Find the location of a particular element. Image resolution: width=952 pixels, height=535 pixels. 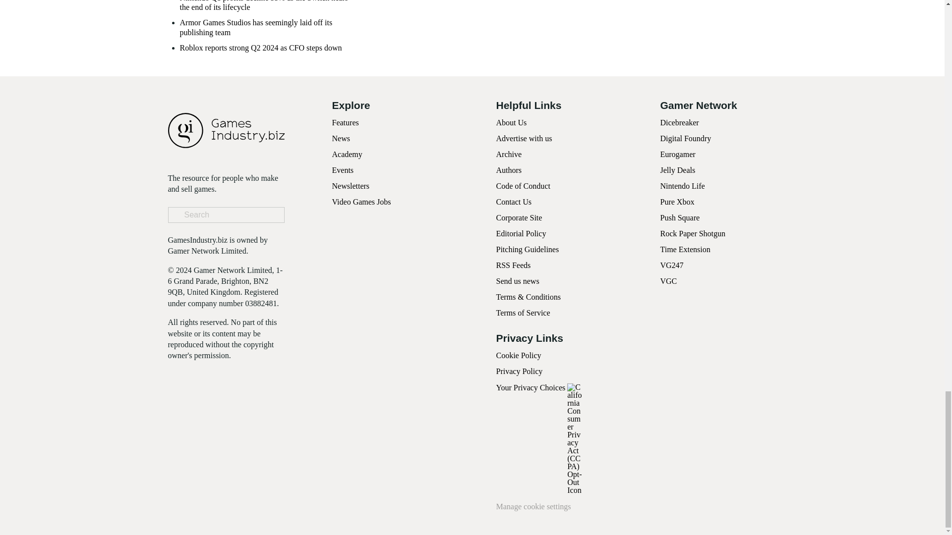

Events is located at coordinates (343, 170).